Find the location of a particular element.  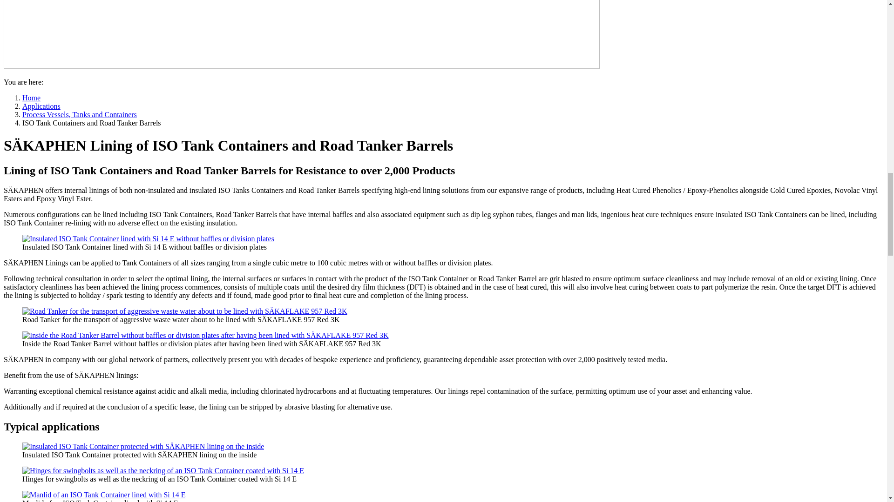

Manlid of an ISO Tank Container lined with Si 14 E is located at coordinates (104, 495).